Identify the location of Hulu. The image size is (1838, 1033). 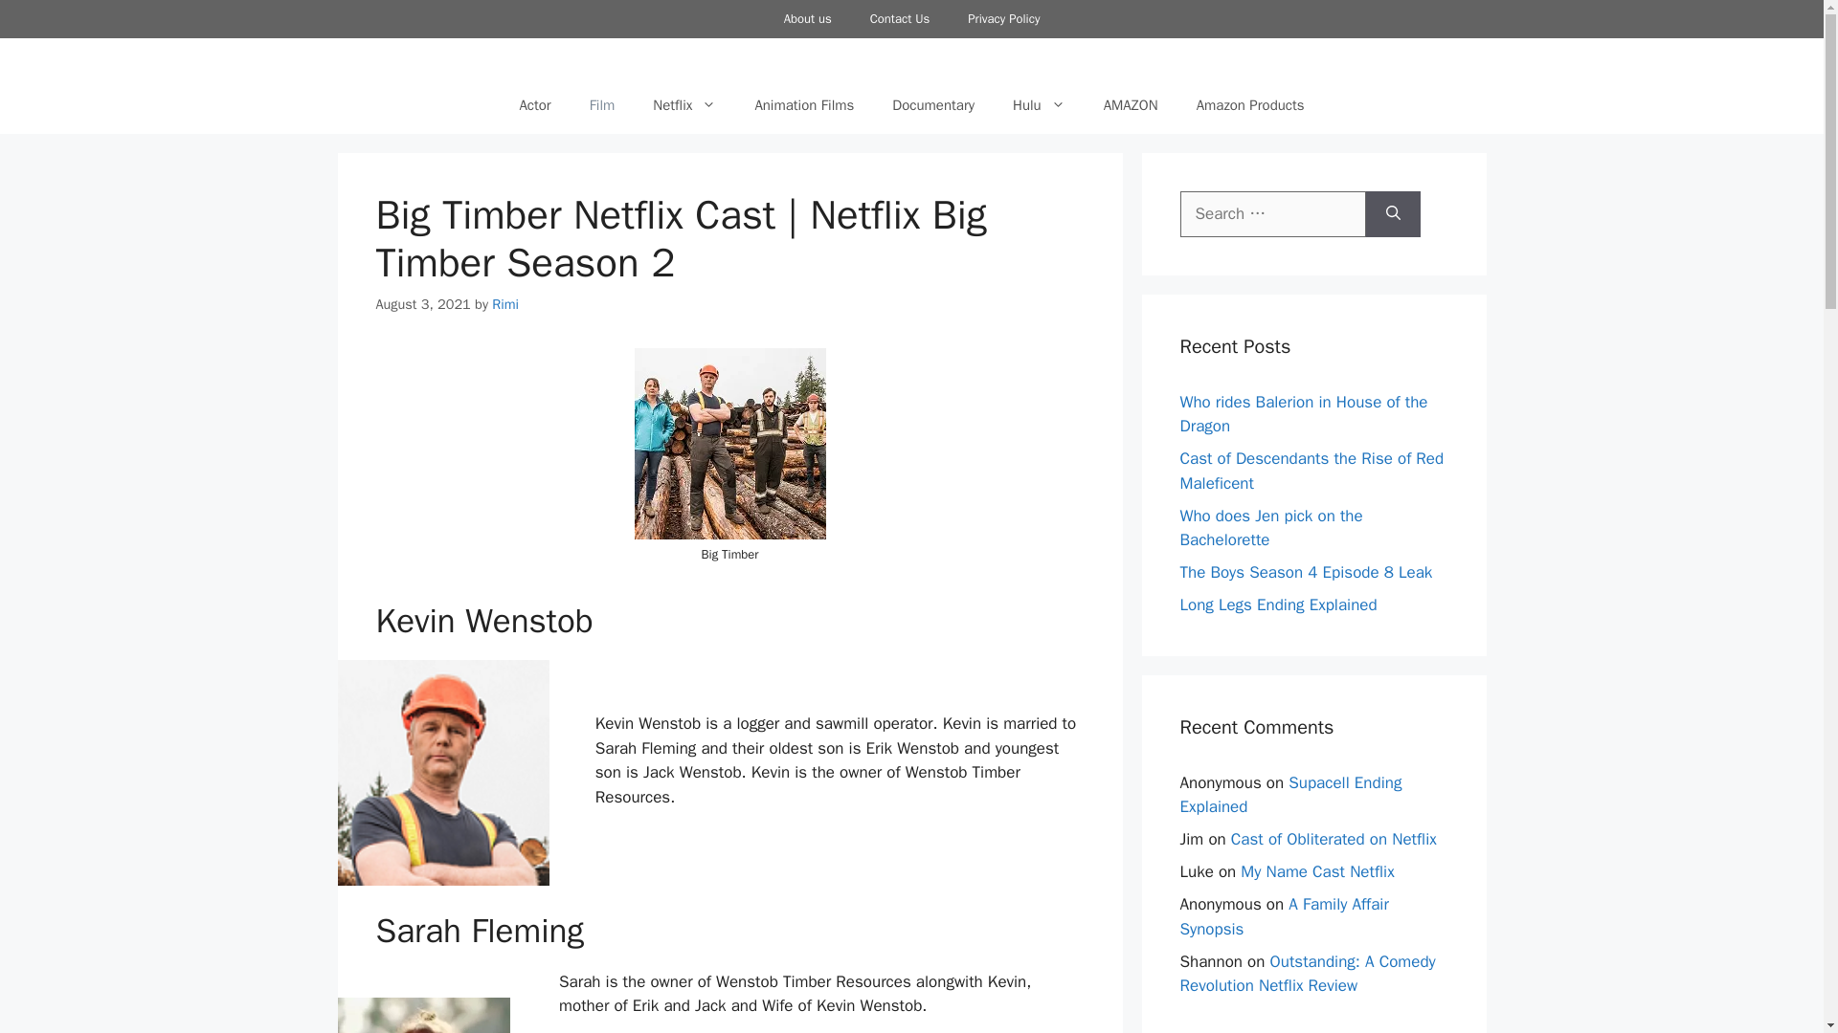
(1039, 105).